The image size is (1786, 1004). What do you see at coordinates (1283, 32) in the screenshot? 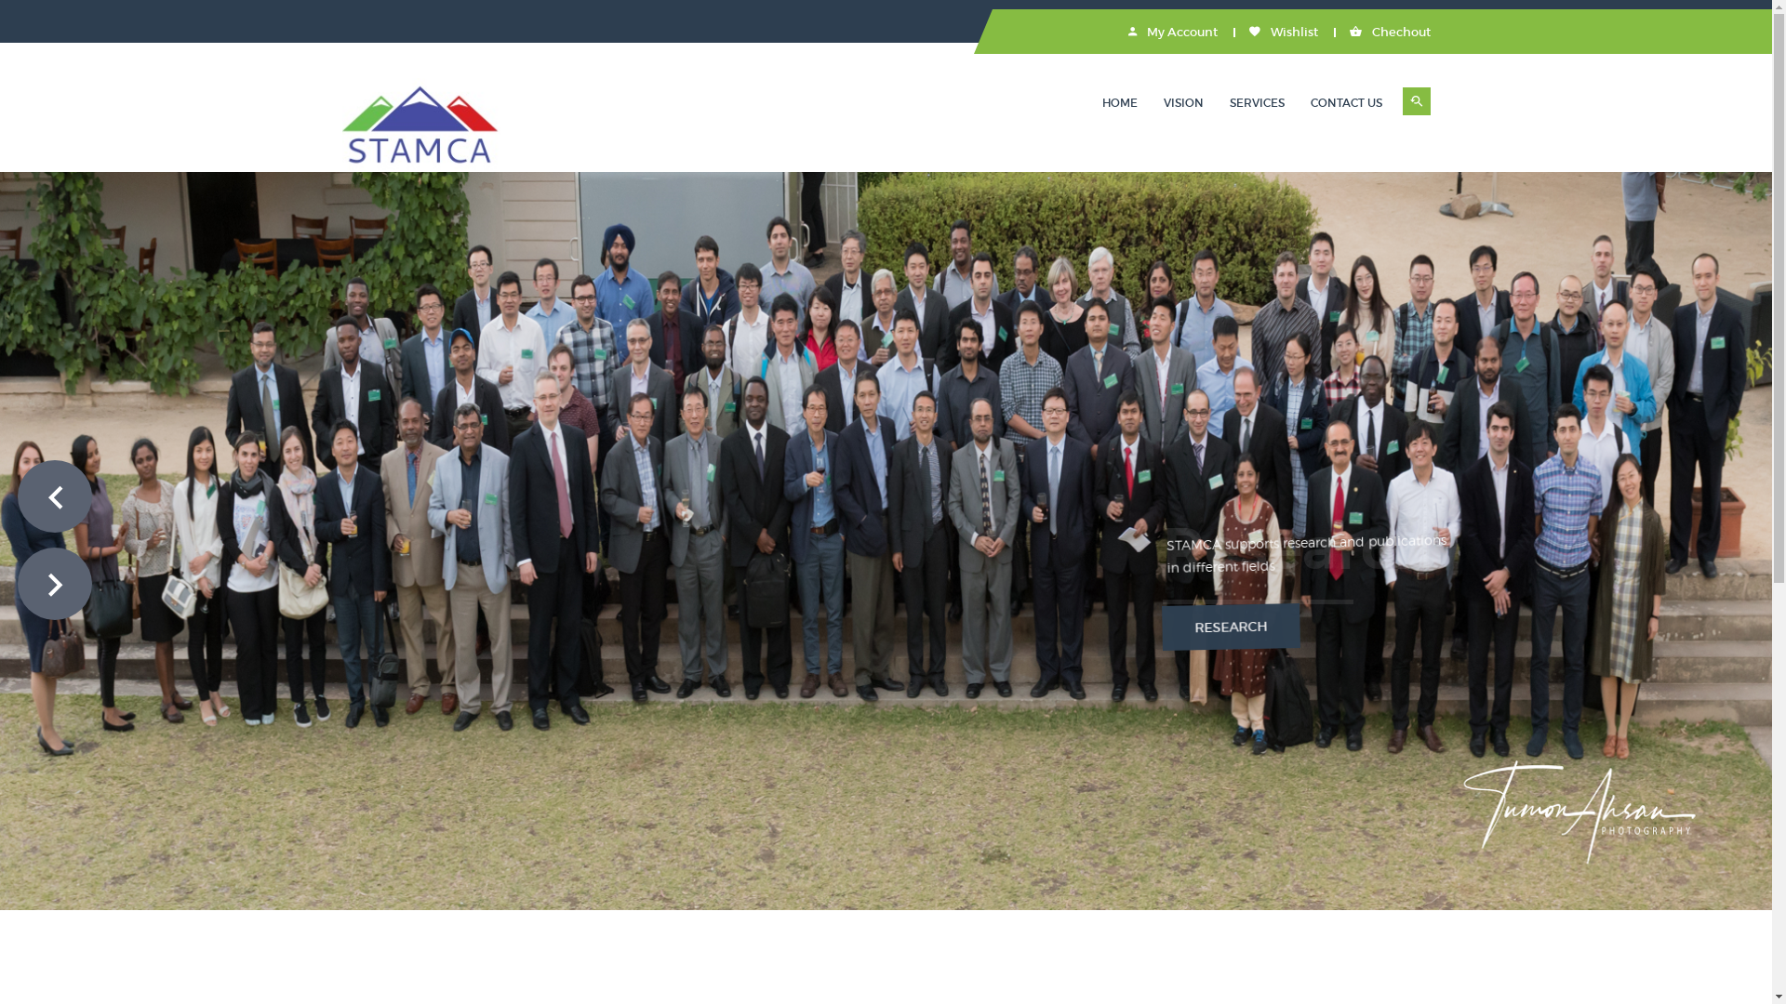
I see `Wishlist` at bounding box center [1283, 32].